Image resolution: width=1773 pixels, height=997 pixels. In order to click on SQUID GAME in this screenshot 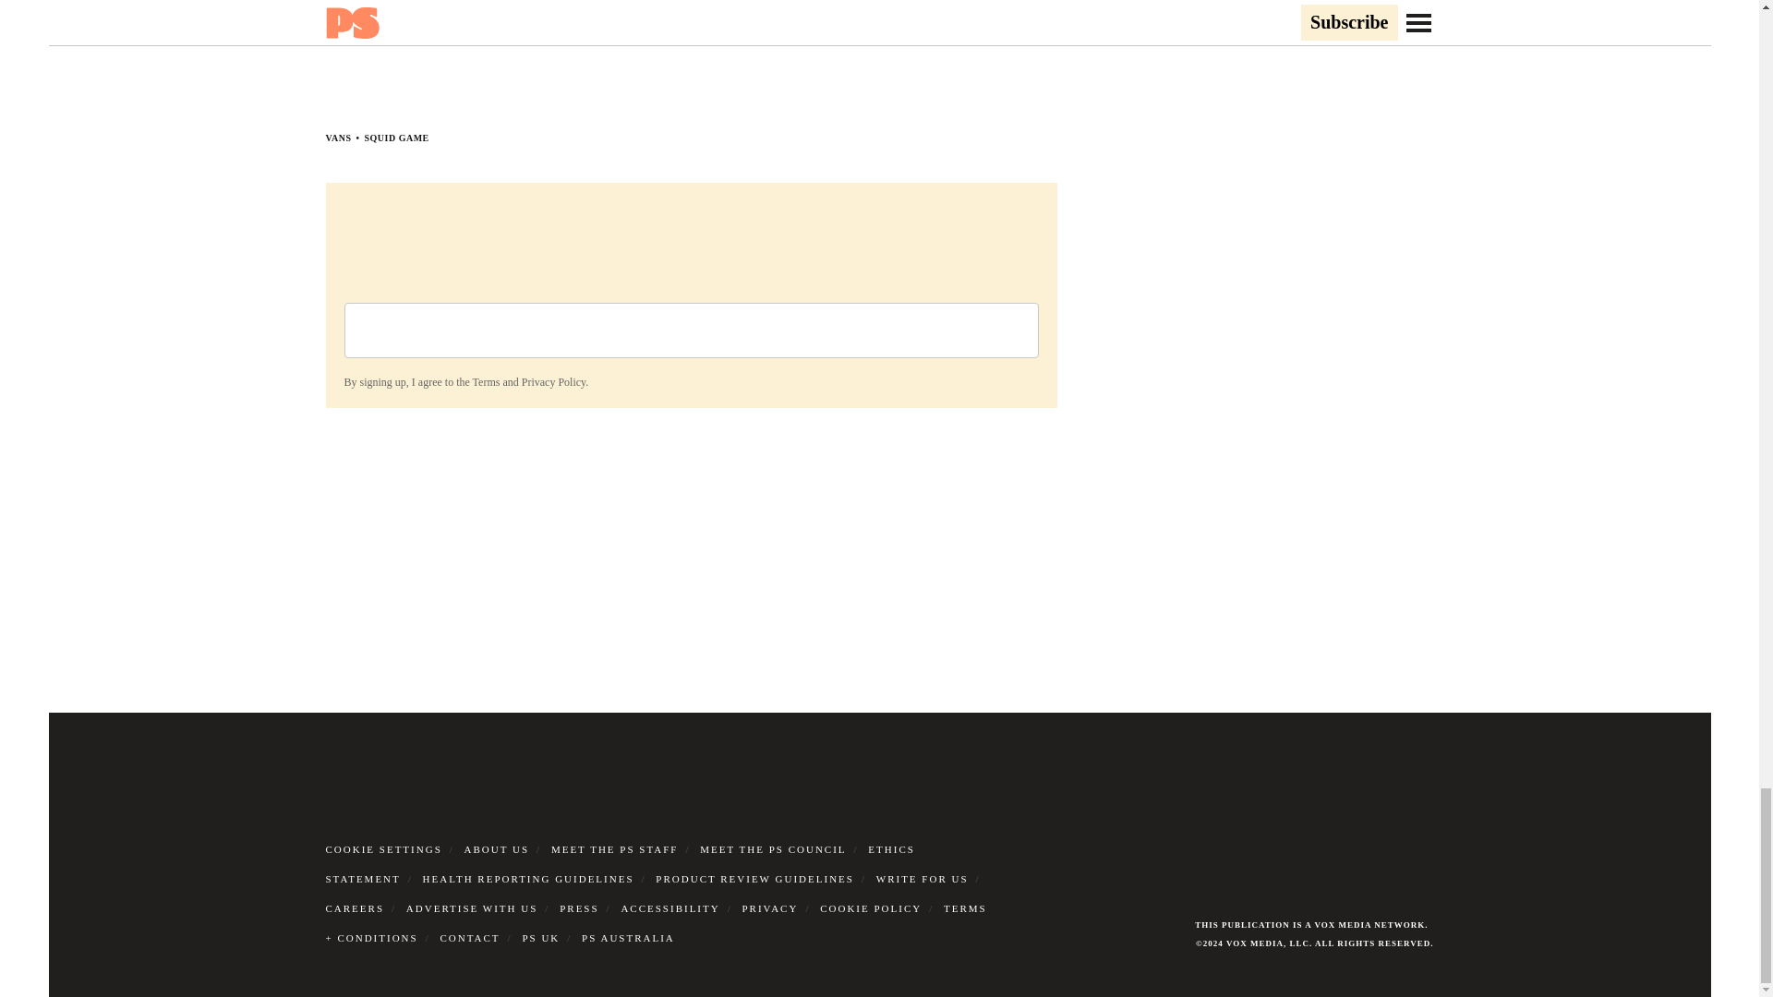, I will do `click(395, 138)`.